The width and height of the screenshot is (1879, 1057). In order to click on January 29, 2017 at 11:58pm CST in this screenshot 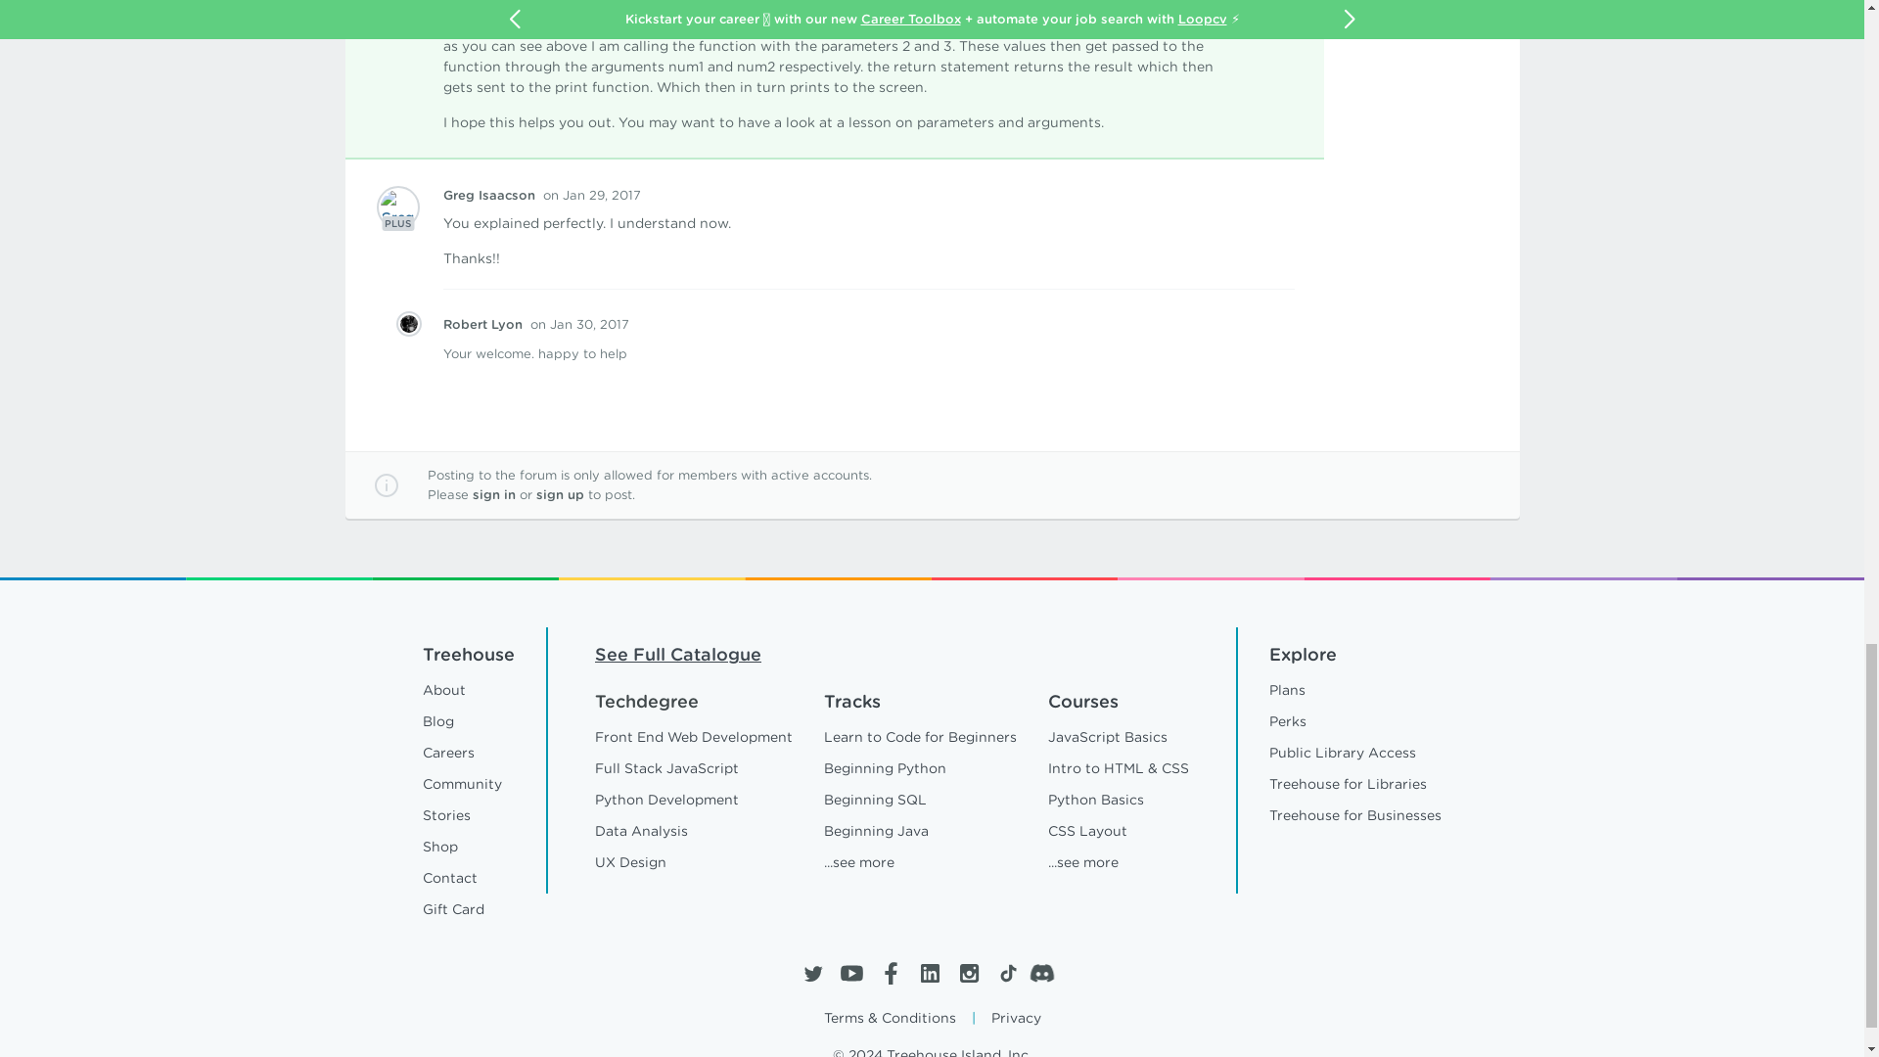, I will do `click(591, 196)`.